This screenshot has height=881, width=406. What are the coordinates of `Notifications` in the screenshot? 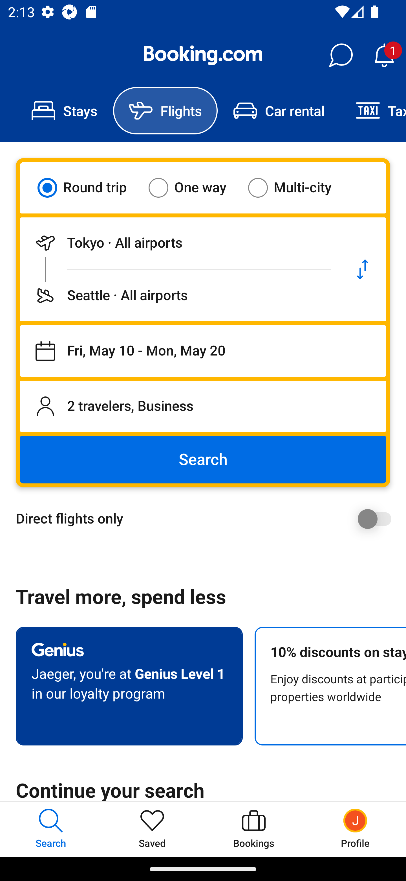 It's located at (384, 55).